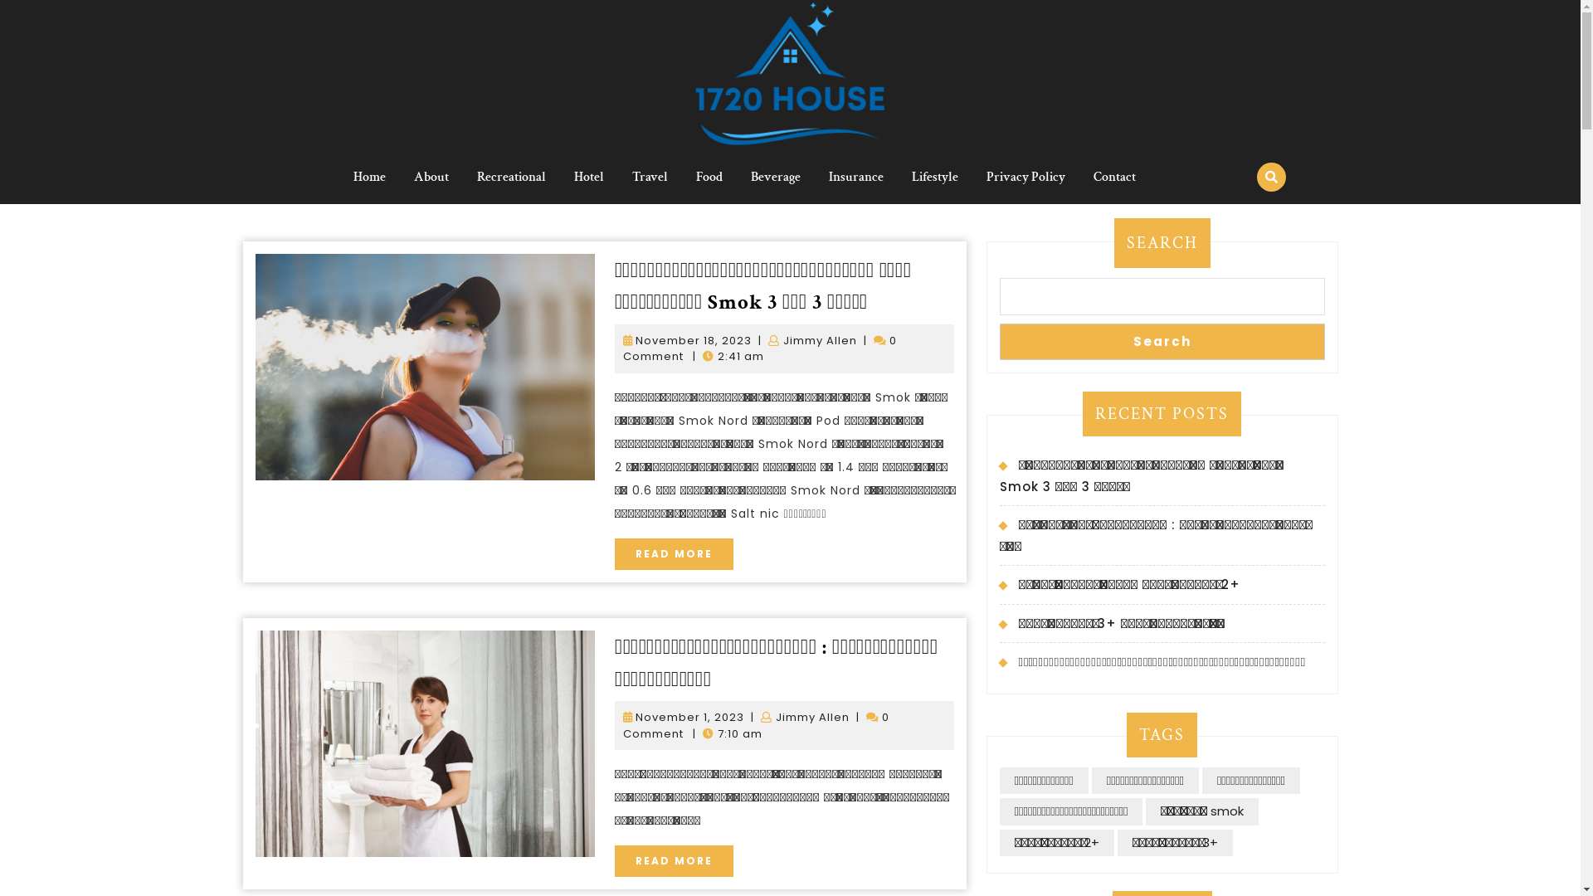 This screenshot has height=896, width=1593. I want to click on READ MORE
READ MORE, so click(674, 554).